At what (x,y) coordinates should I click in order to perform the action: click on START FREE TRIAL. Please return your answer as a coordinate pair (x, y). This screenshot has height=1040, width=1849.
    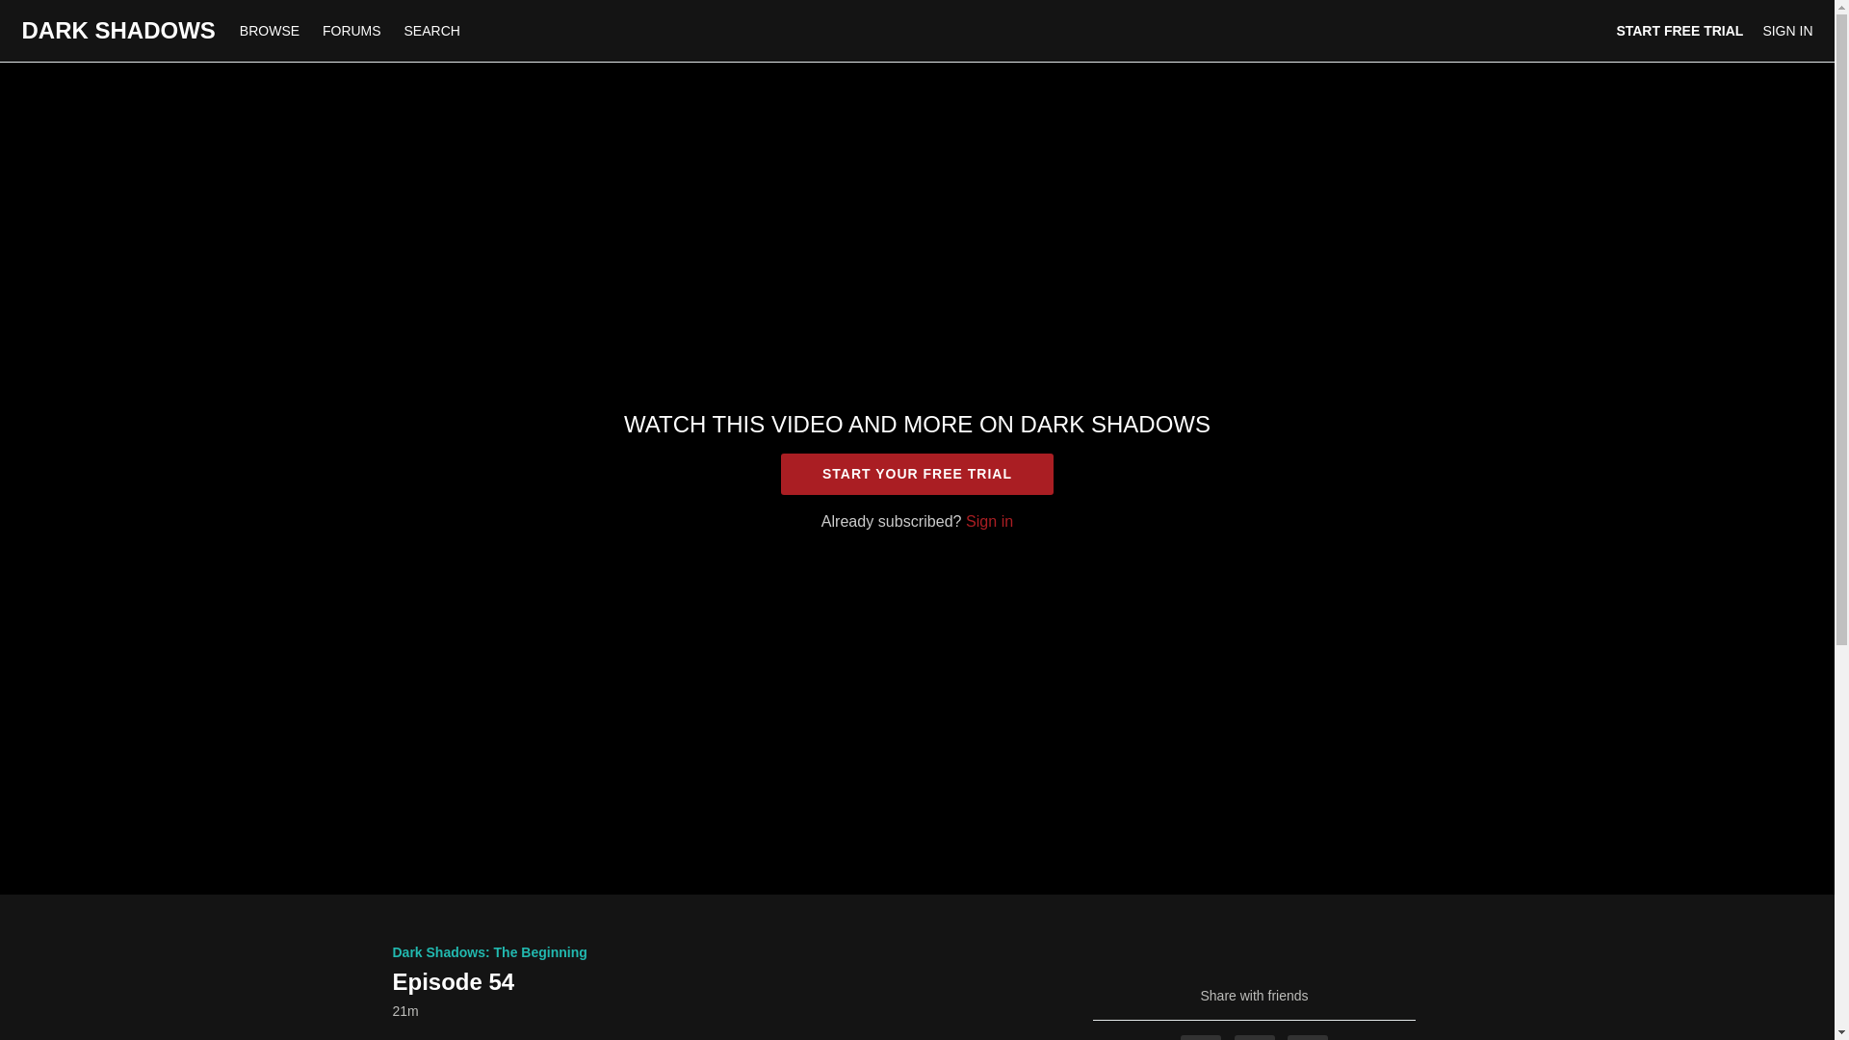
    Looking at the image, I should click on (1680, 31).